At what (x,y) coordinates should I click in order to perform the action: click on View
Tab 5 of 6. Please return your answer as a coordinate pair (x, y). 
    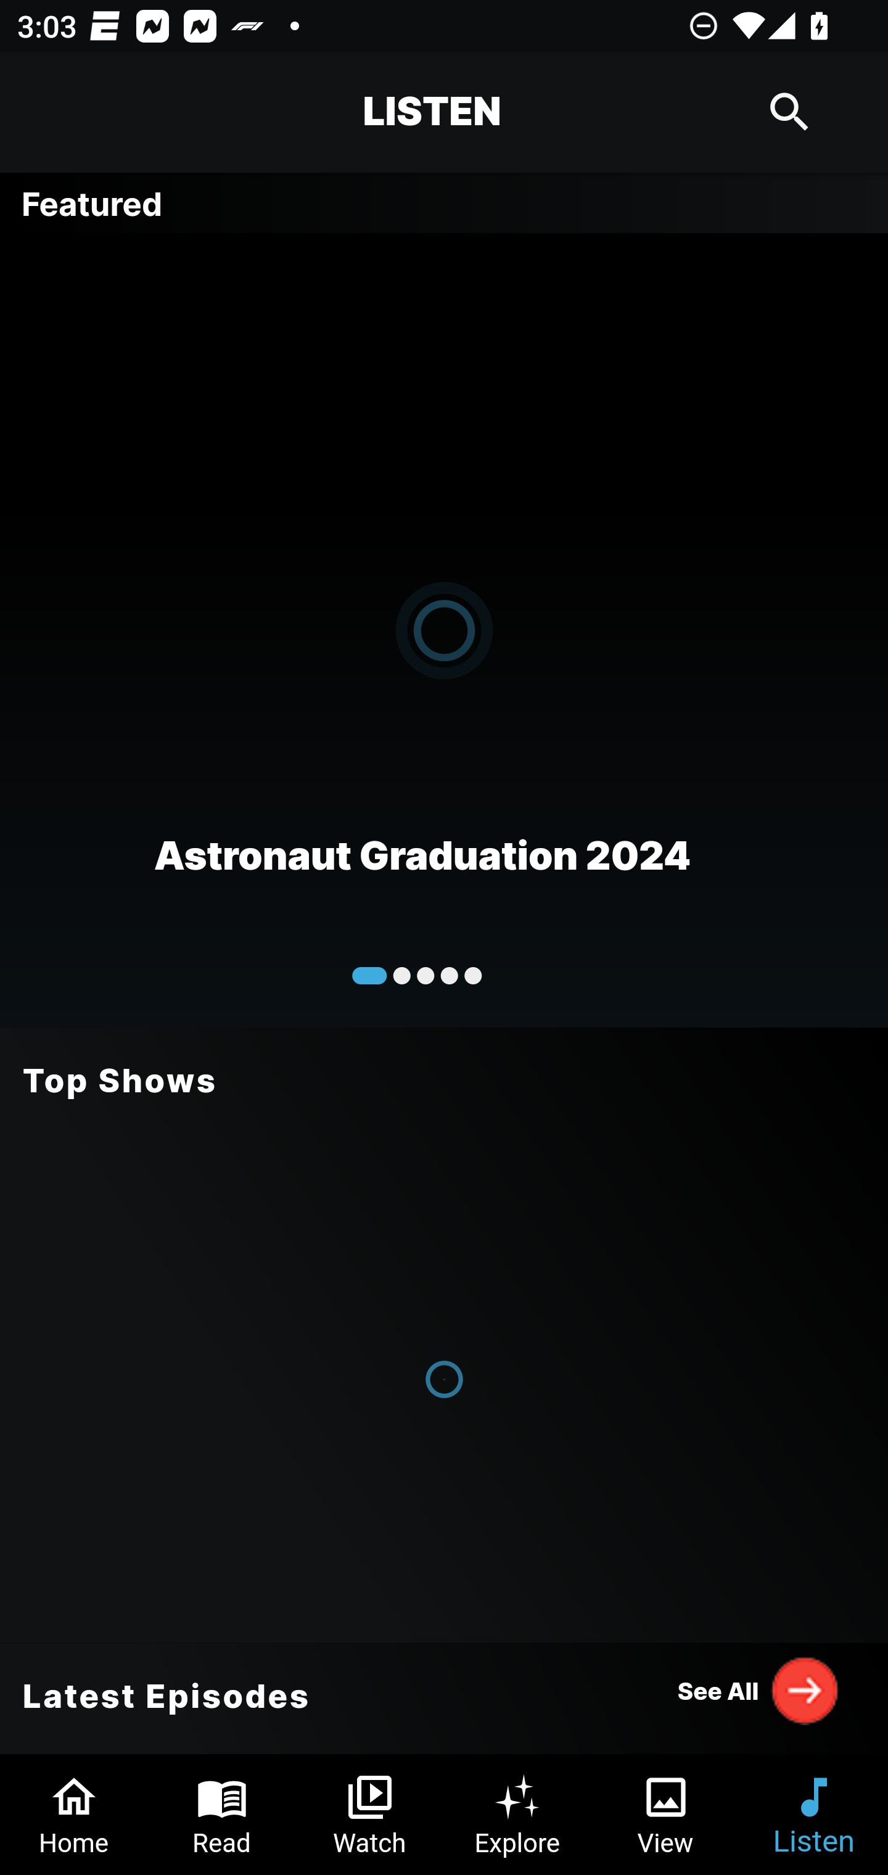
    Looking at the image, I should click on (666, 1815).